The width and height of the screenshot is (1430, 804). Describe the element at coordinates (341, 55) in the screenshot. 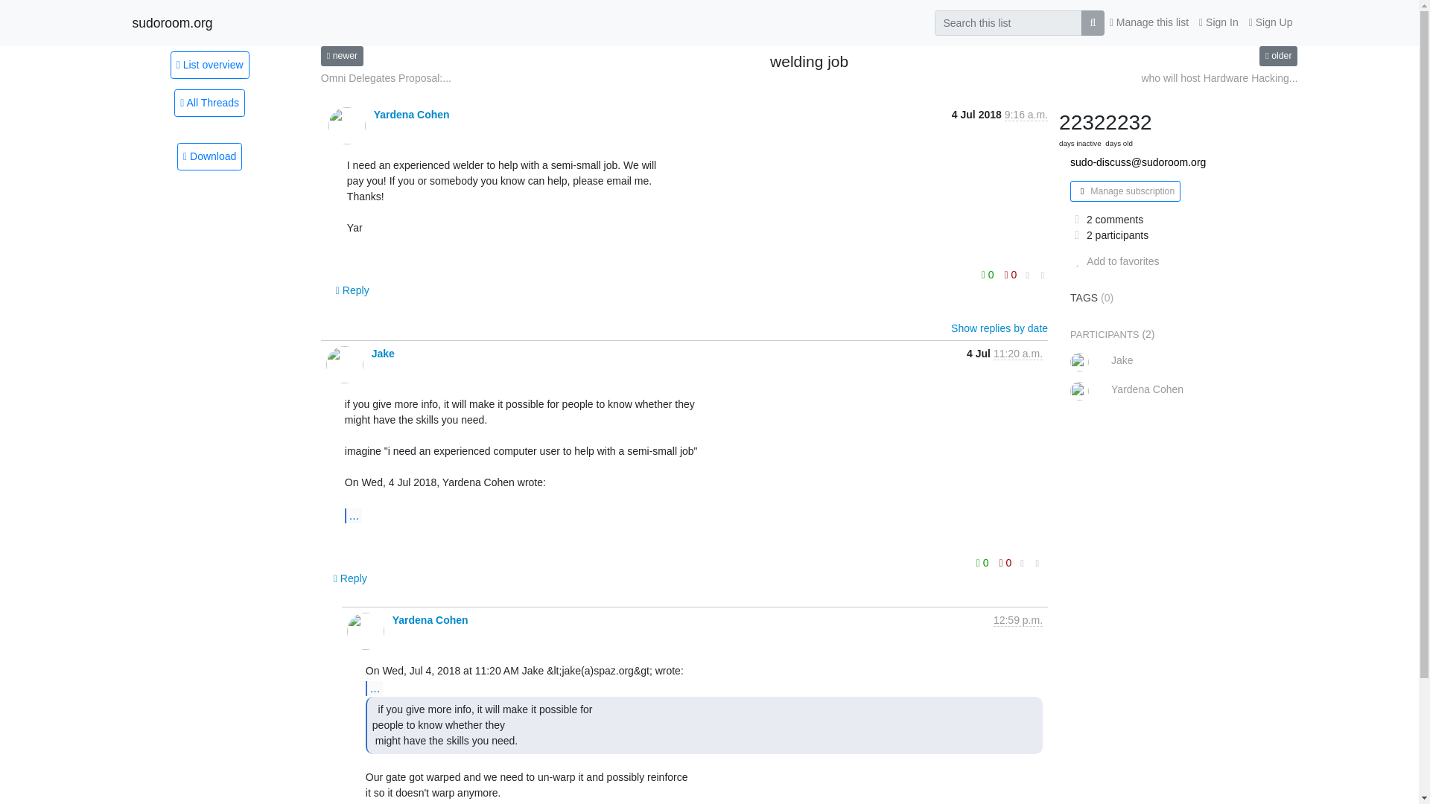

I see `newer` at that location.